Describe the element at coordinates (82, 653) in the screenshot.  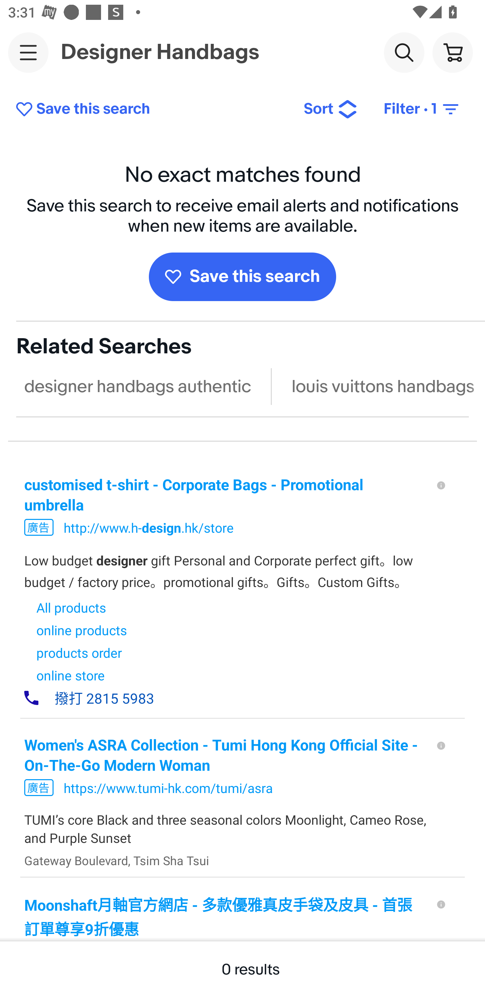
I see `products order` at that location.